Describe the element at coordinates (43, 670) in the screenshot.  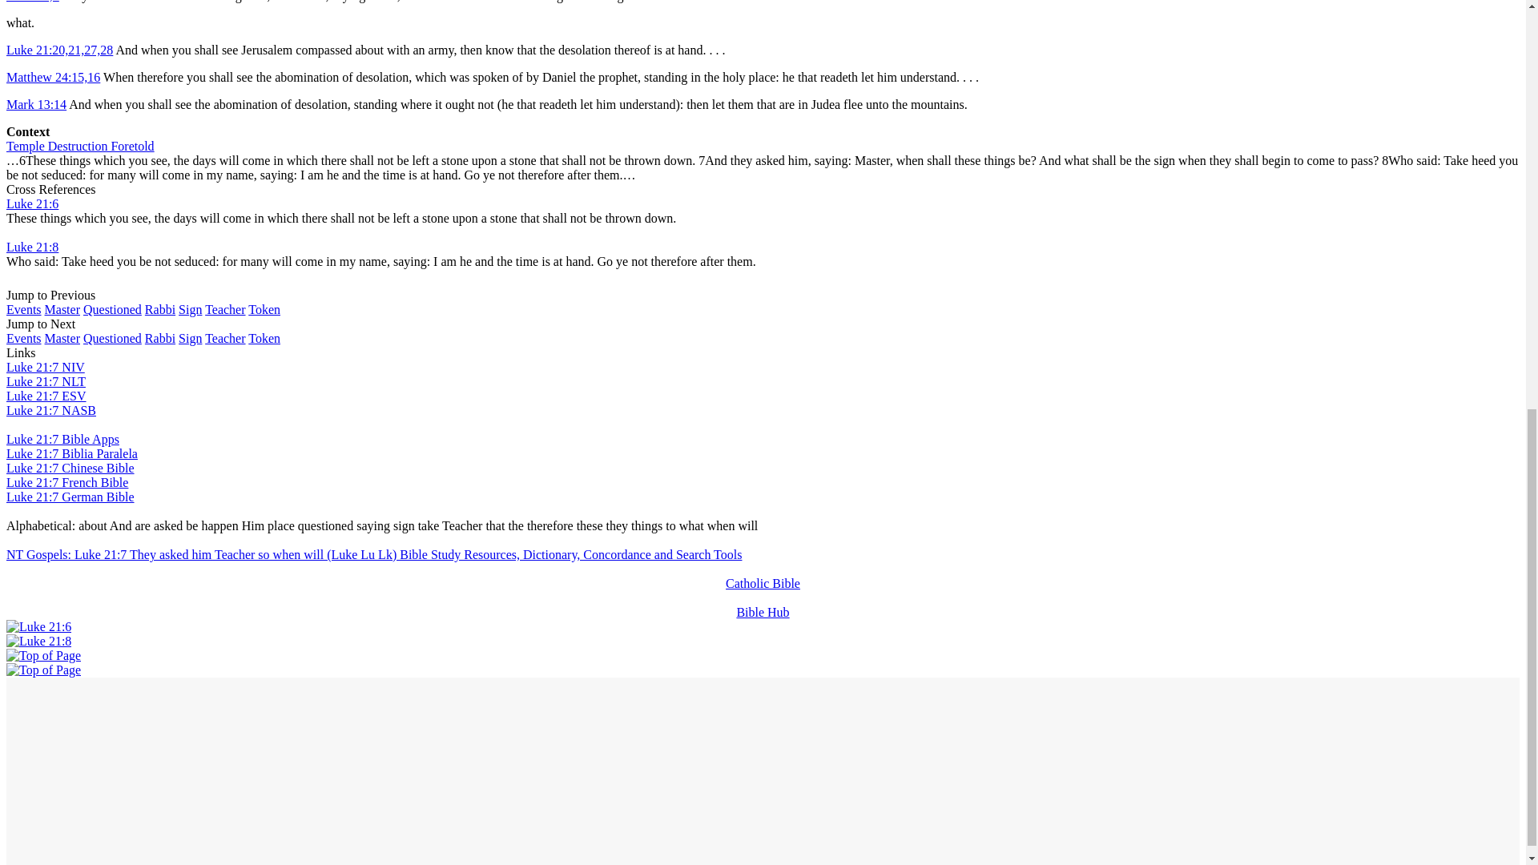
I see `Top of Page` at that location.